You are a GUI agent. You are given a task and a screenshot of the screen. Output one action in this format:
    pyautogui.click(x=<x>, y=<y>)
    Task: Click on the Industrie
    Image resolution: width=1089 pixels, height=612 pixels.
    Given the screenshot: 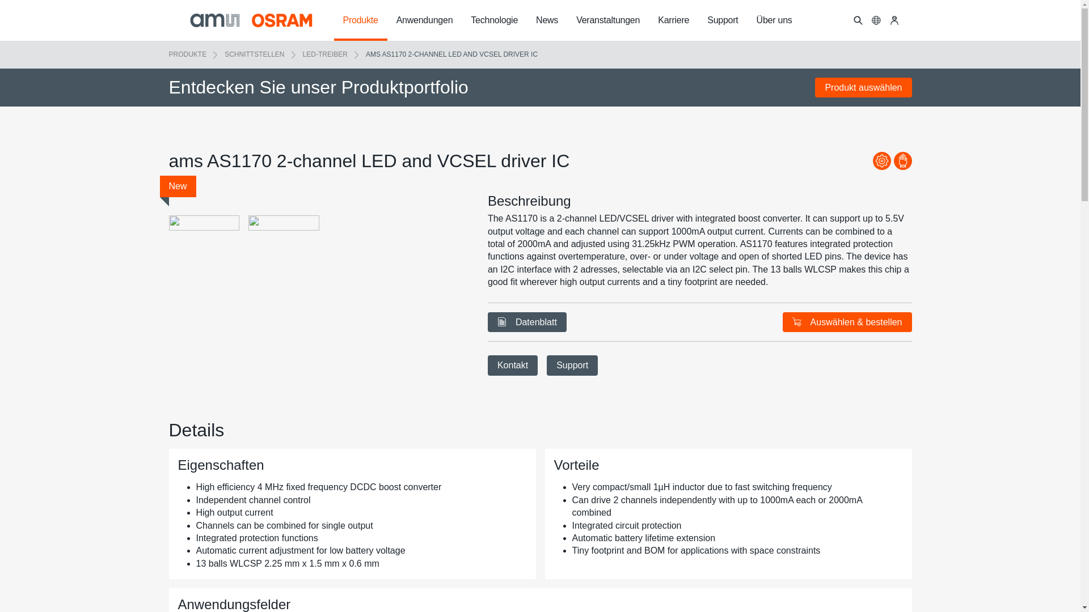 What is the action you would take?
    pyautogui.click(x=881, y=161)
    